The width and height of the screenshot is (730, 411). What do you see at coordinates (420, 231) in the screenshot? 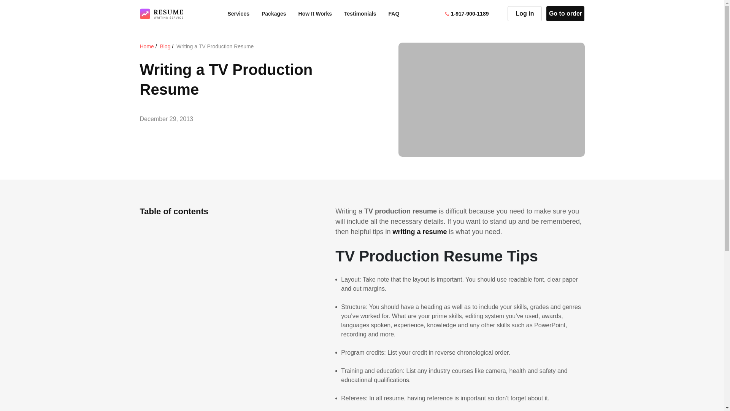
I see `Resume Writing Service: Home` at bounding box center [420, 231].